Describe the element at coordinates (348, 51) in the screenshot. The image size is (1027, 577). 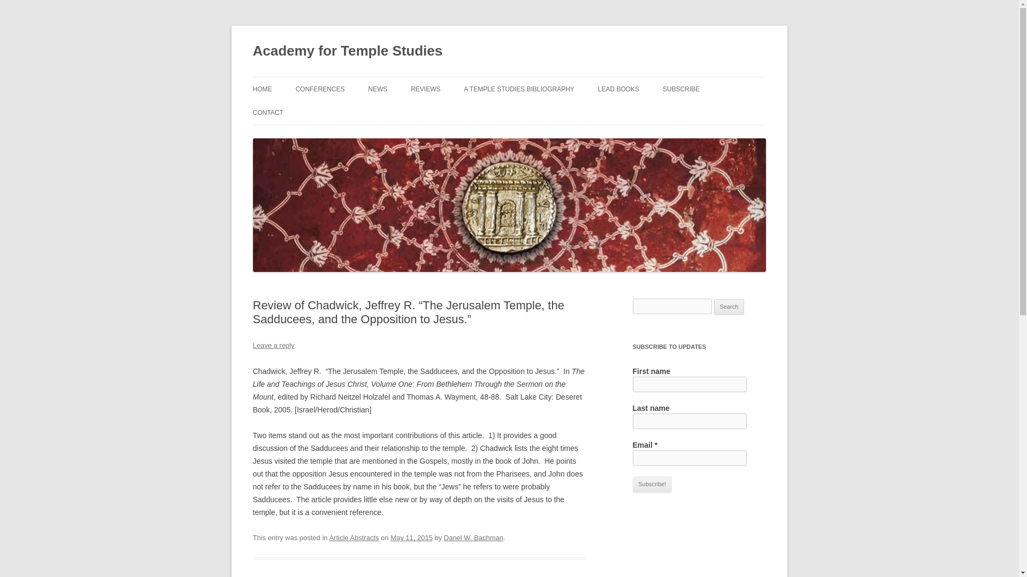
I see `Academy for Temple Studies` at that location.